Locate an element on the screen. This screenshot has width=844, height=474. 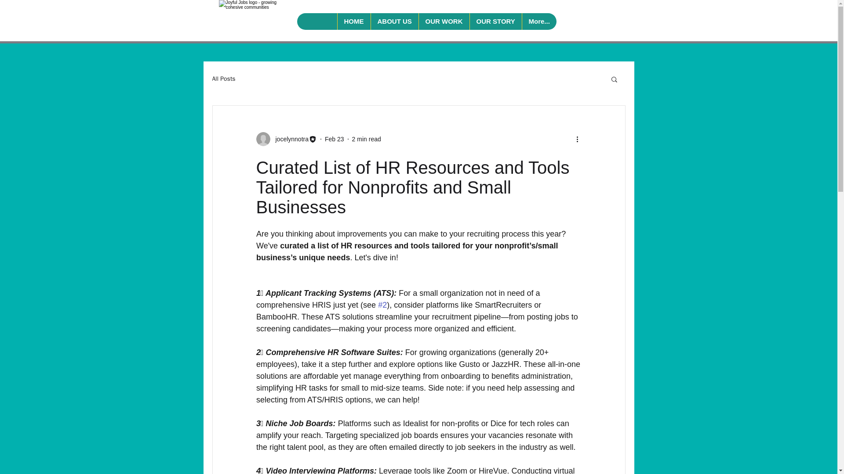
jocelynnotra is located at coordinates (289, 139).